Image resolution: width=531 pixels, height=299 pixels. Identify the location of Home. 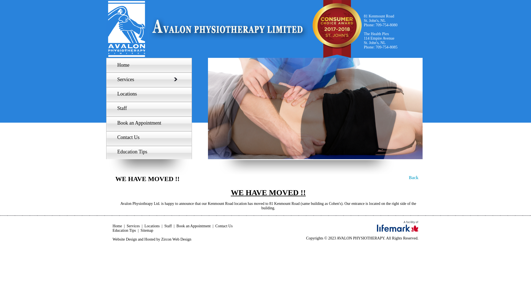
(117, 226).